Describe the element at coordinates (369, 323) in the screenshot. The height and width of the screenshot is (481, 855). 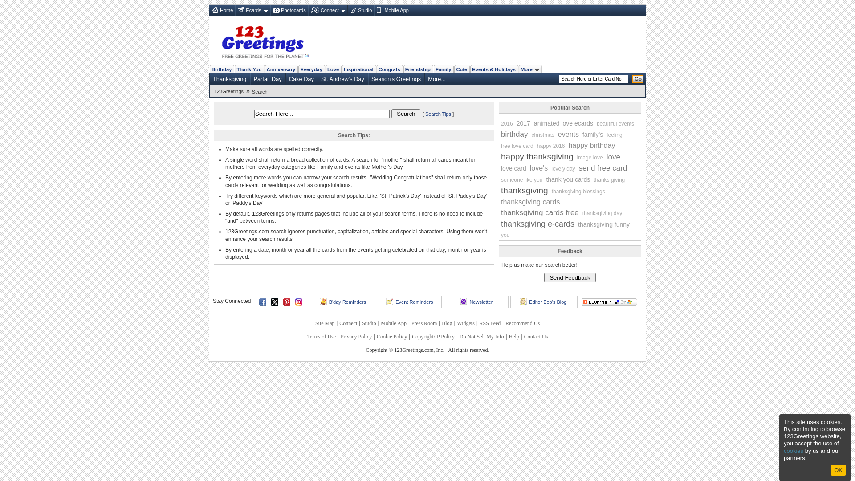
I see `Studio` at that location.